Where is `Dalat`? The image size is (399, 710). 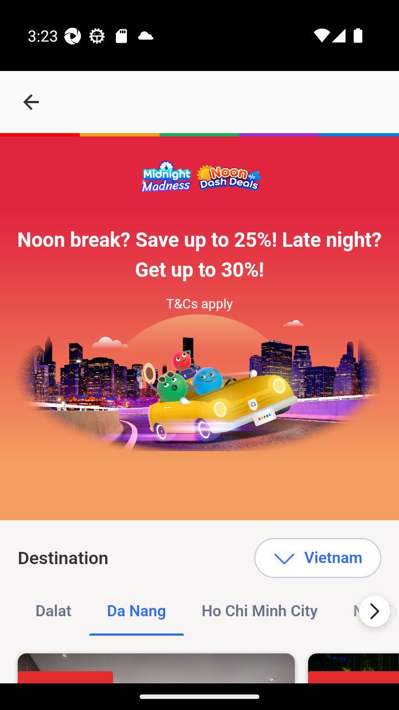
Dalat is located at coordinates (54, 611).